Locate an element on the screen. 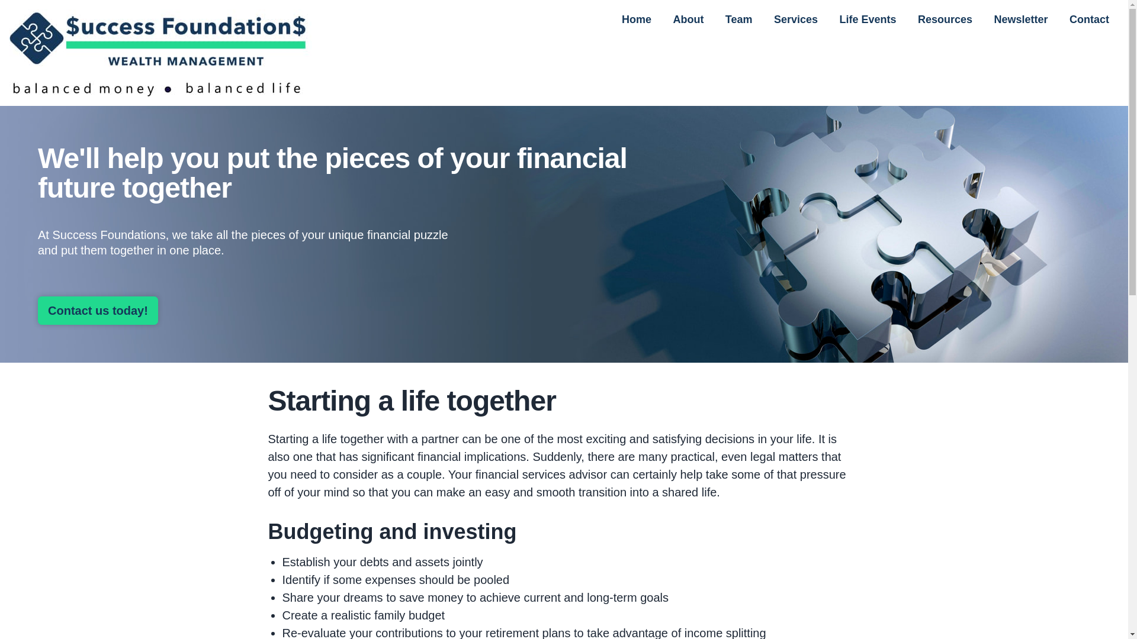  Resources is located at coordinates (945, 19).